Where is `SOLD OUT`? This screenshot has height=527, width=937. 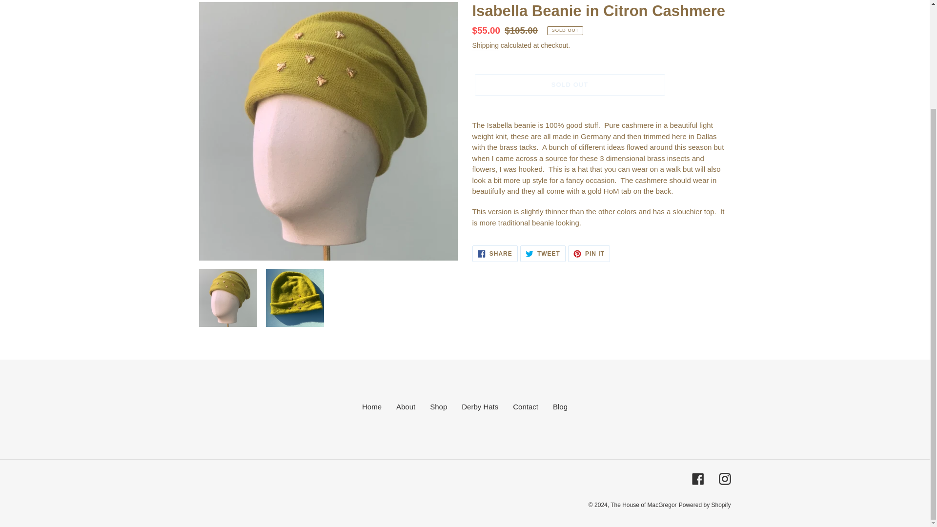 SOLD OUT is located at coordinates (569, 85).